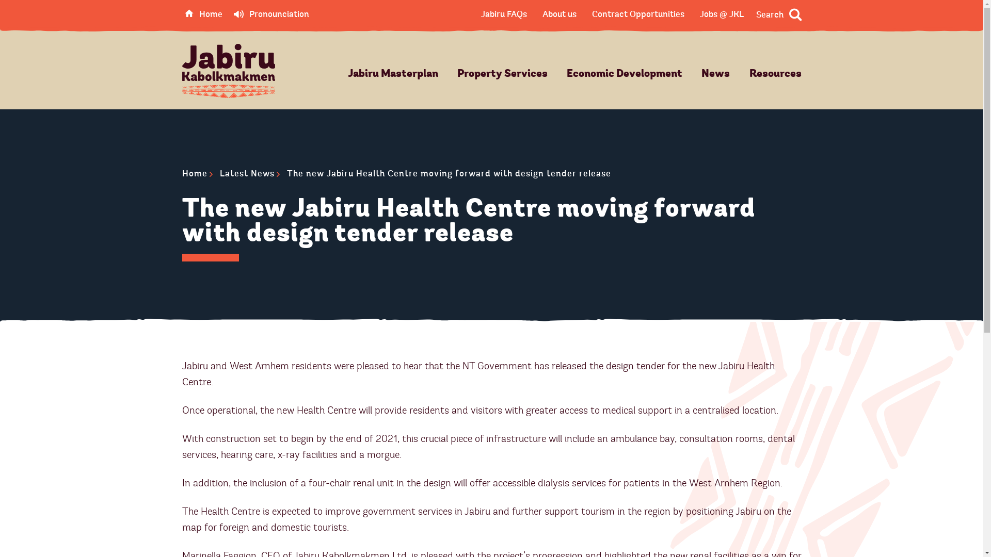 This screenshot has width=991, height=557. What do you see at coordinates (503, 74) in the screenshot?
I see `Property Services` at bounding box center [503, 74].